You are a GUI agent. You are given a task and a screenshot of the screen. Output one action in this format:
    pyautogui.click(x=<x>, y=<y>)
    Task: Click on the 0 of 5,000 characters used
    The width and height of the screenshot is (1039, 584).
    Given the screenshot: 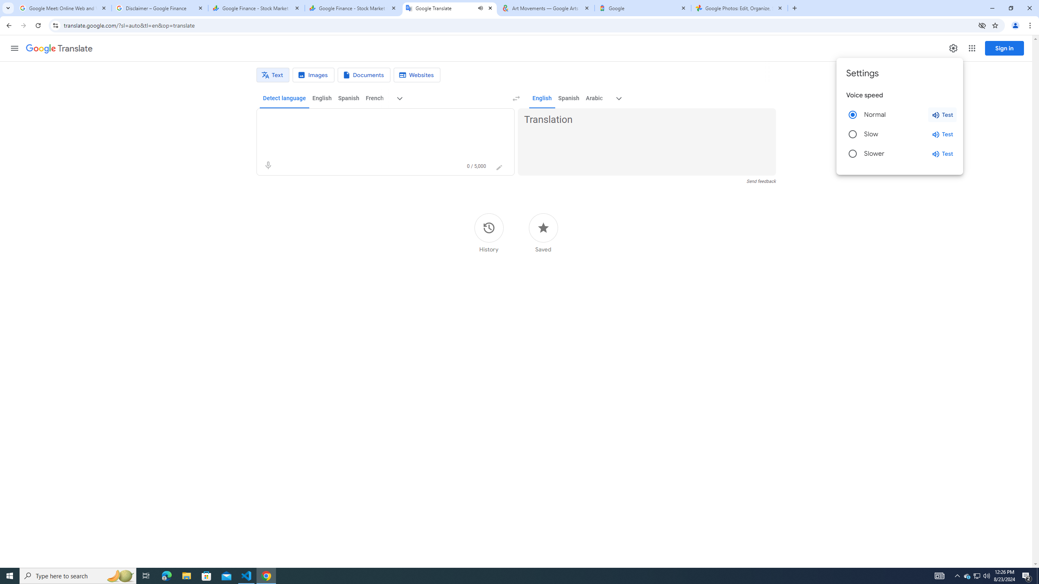 What is the action you would take?
    pyautogui.click(x=476, y=166)
    